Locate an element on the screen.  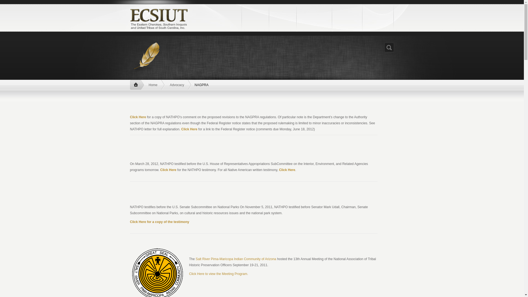
Click Here is located at coordinates (189, 129).